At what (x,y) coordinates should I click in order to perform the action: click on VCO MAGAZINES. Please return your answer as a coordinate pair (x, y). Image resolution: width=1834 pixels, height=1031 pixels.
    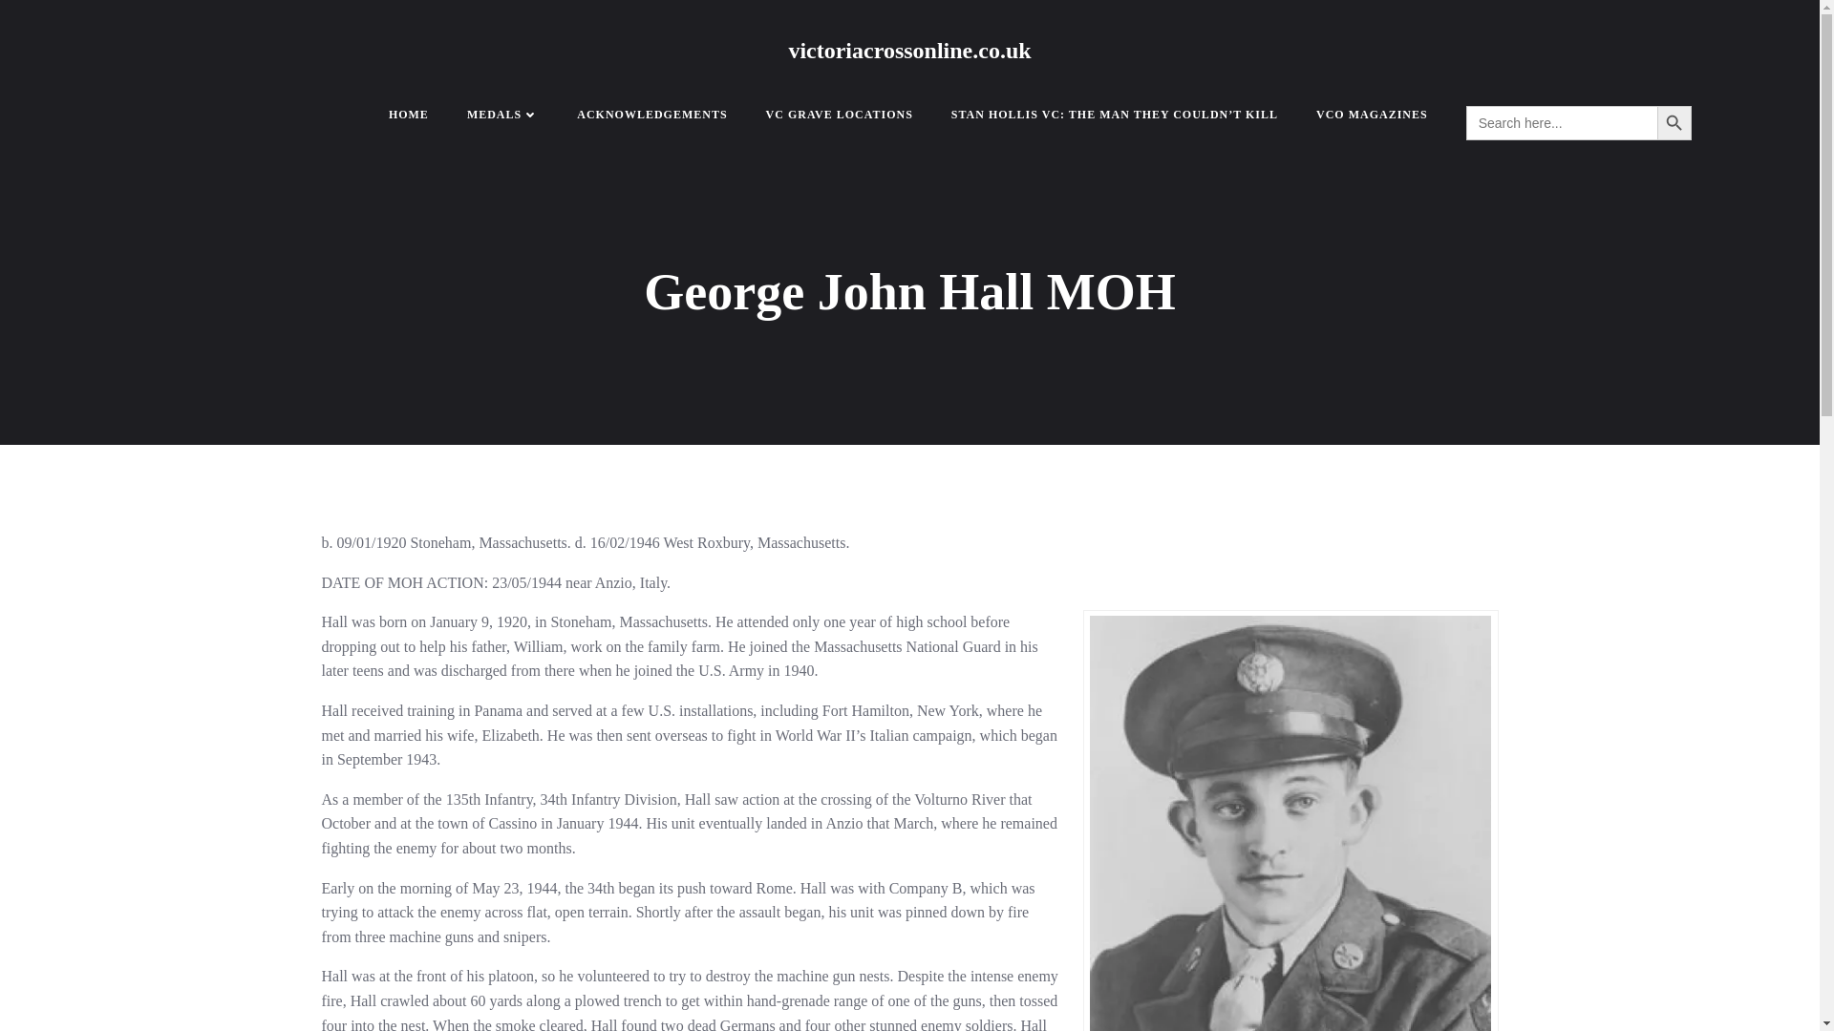
    Looking at the image, I should click on (1372, 115).